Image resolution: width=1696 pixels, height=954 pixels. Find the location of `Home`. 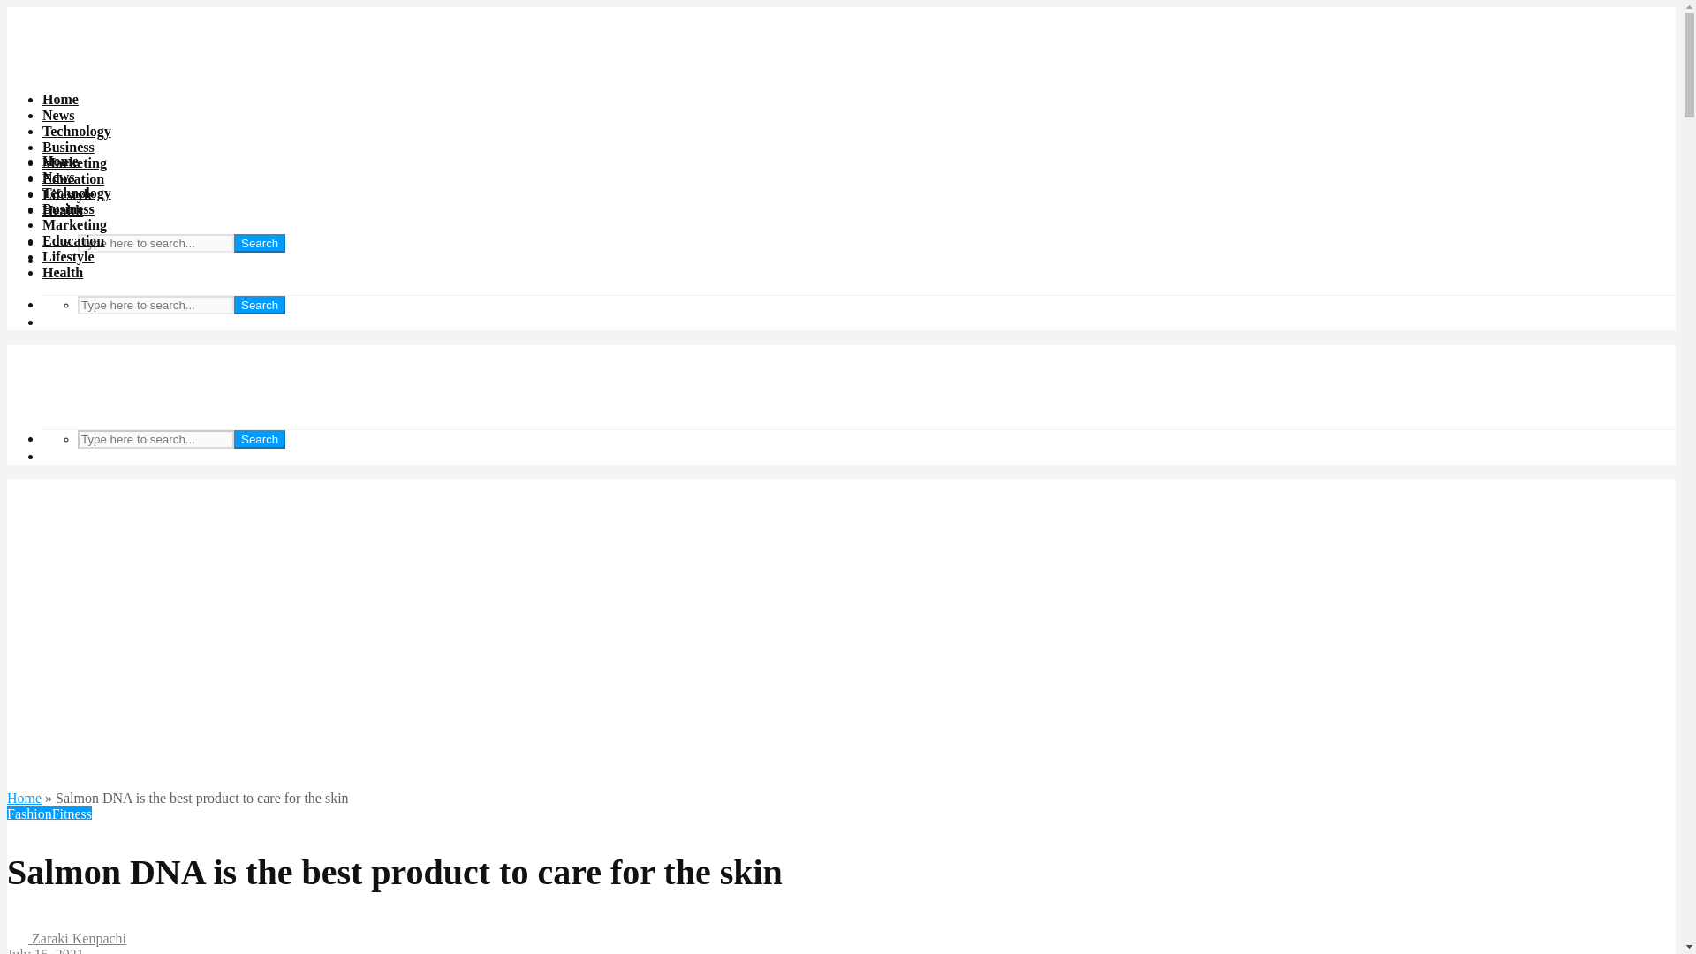

Home is located at coordinates (60, 161).